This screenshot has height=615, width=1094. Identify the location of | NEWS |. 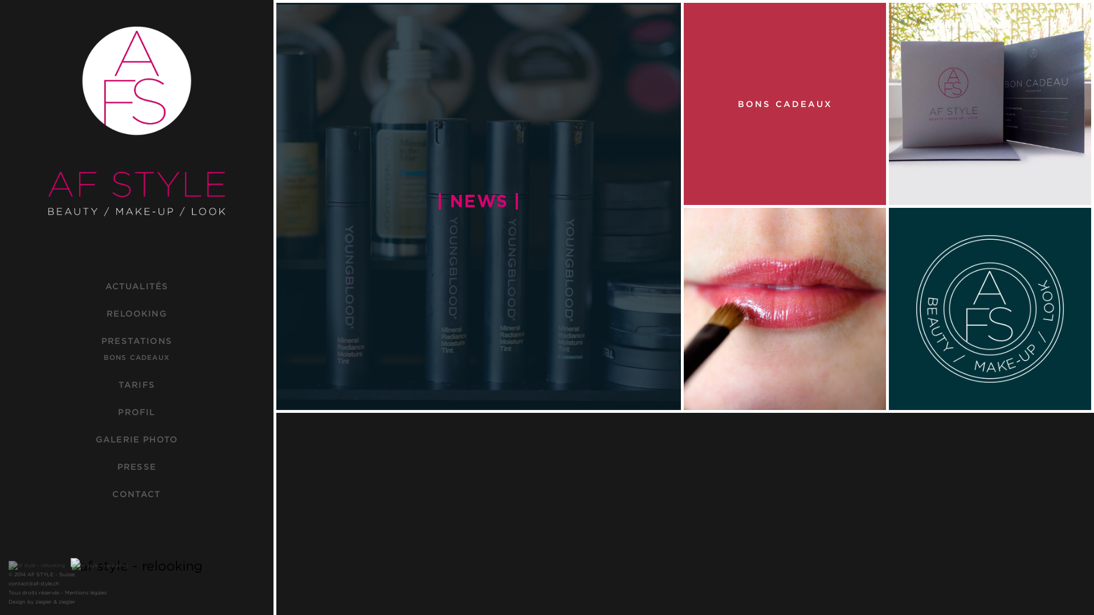
(479, 206).